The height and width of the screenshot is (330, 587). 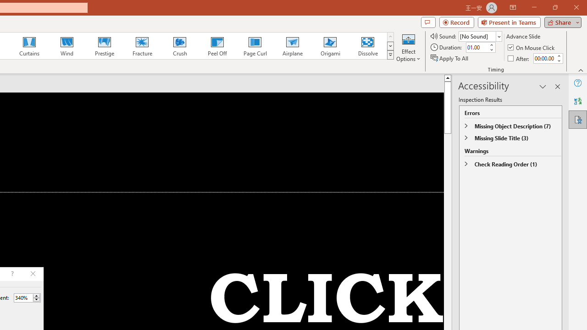 I want to click on On Mouse Click, so click(x=532, y=48).